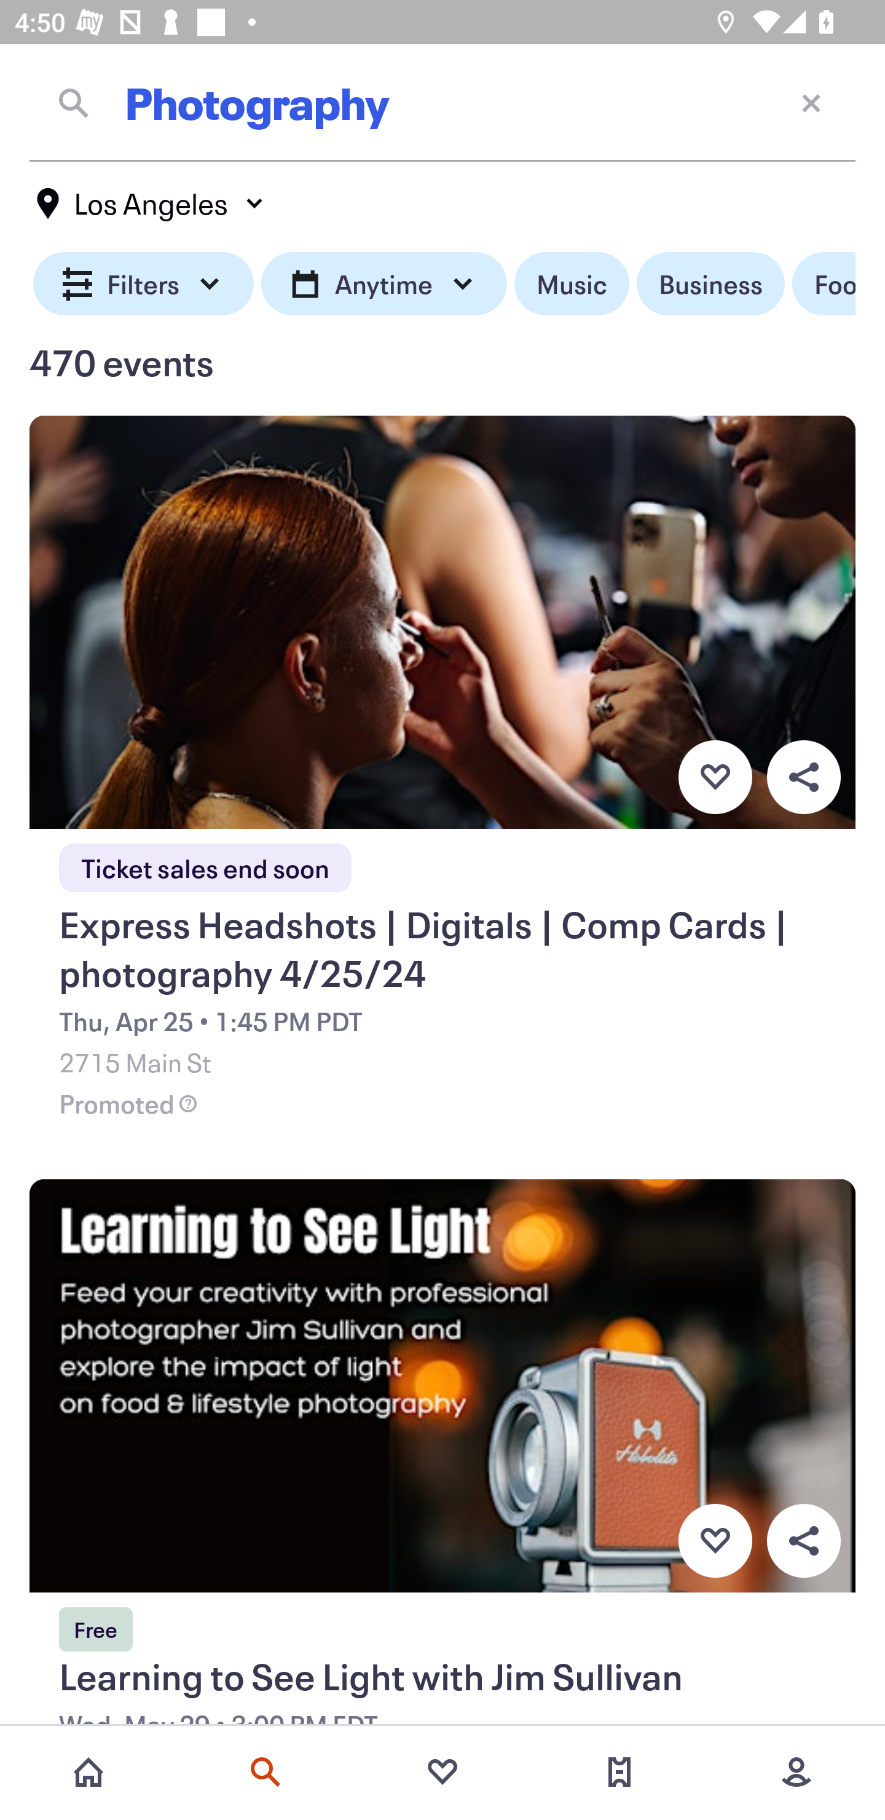  I want to click on Close current screen, so click(811, 102).